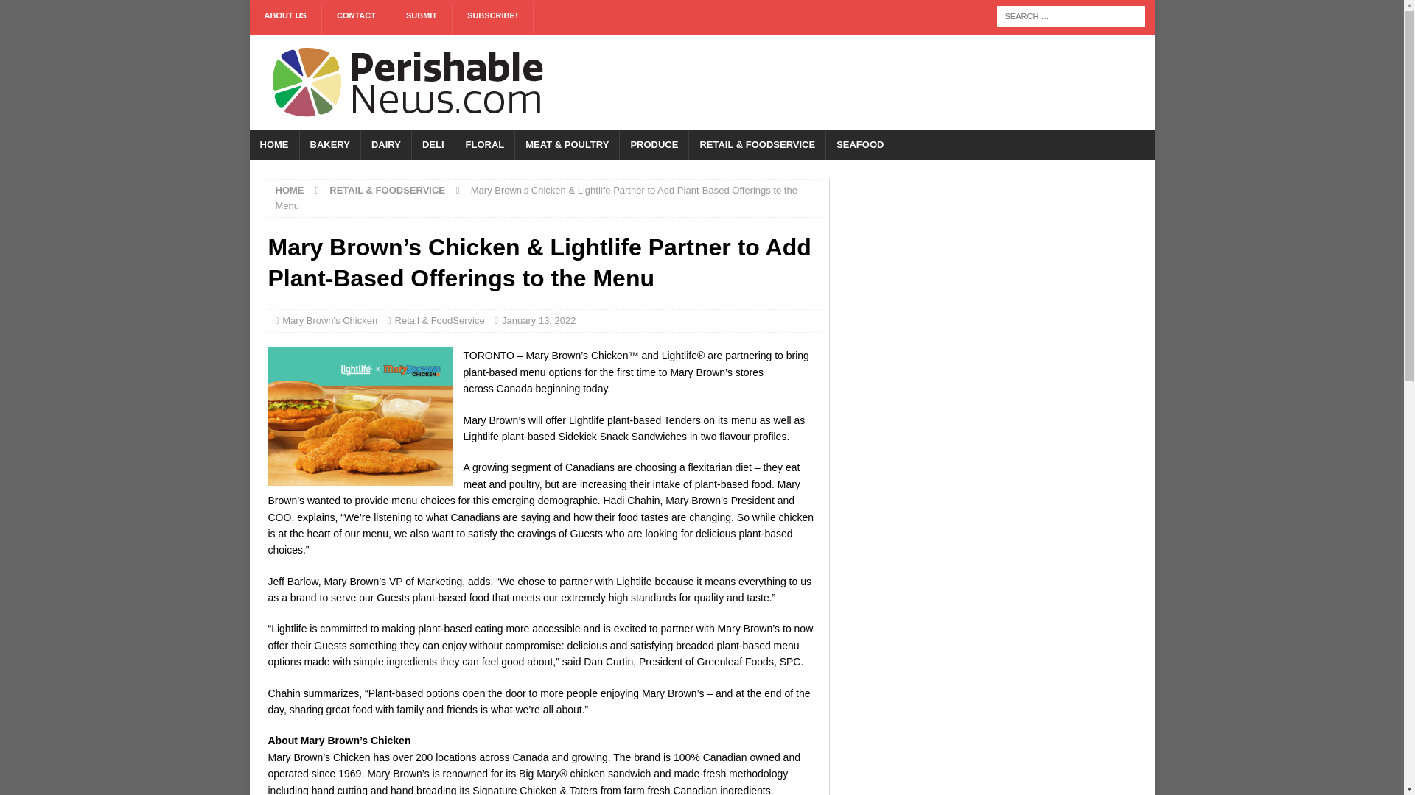 This screenshot has width=1415, height=795. I want to click on 3rd party ad content, so click(865, 82).